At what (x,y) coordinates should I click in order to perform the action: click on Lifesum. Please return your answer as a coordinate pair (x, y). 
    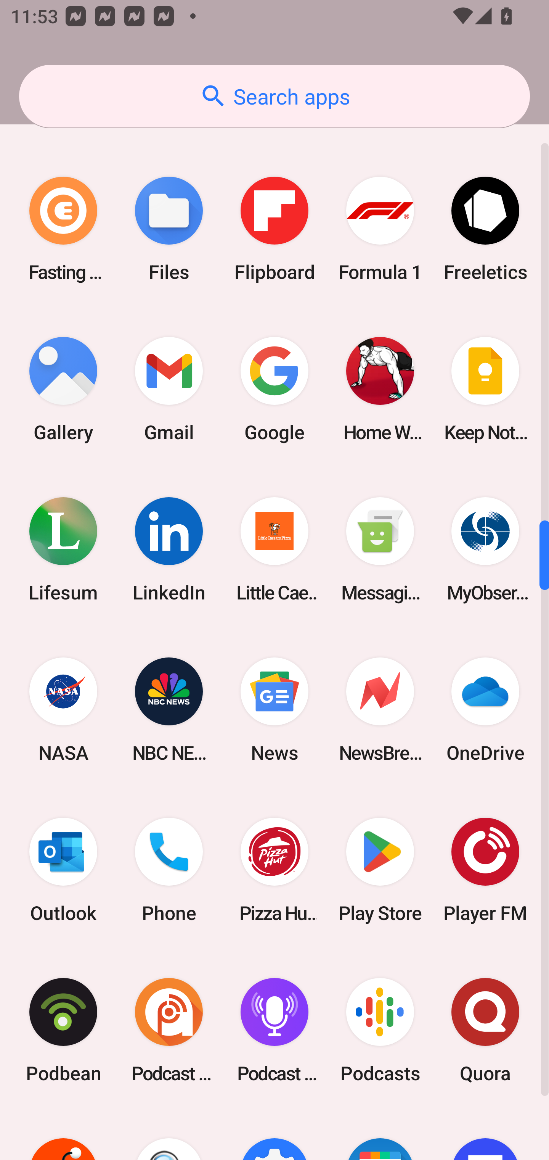
    Looking at the image, I should click on (63, 549).